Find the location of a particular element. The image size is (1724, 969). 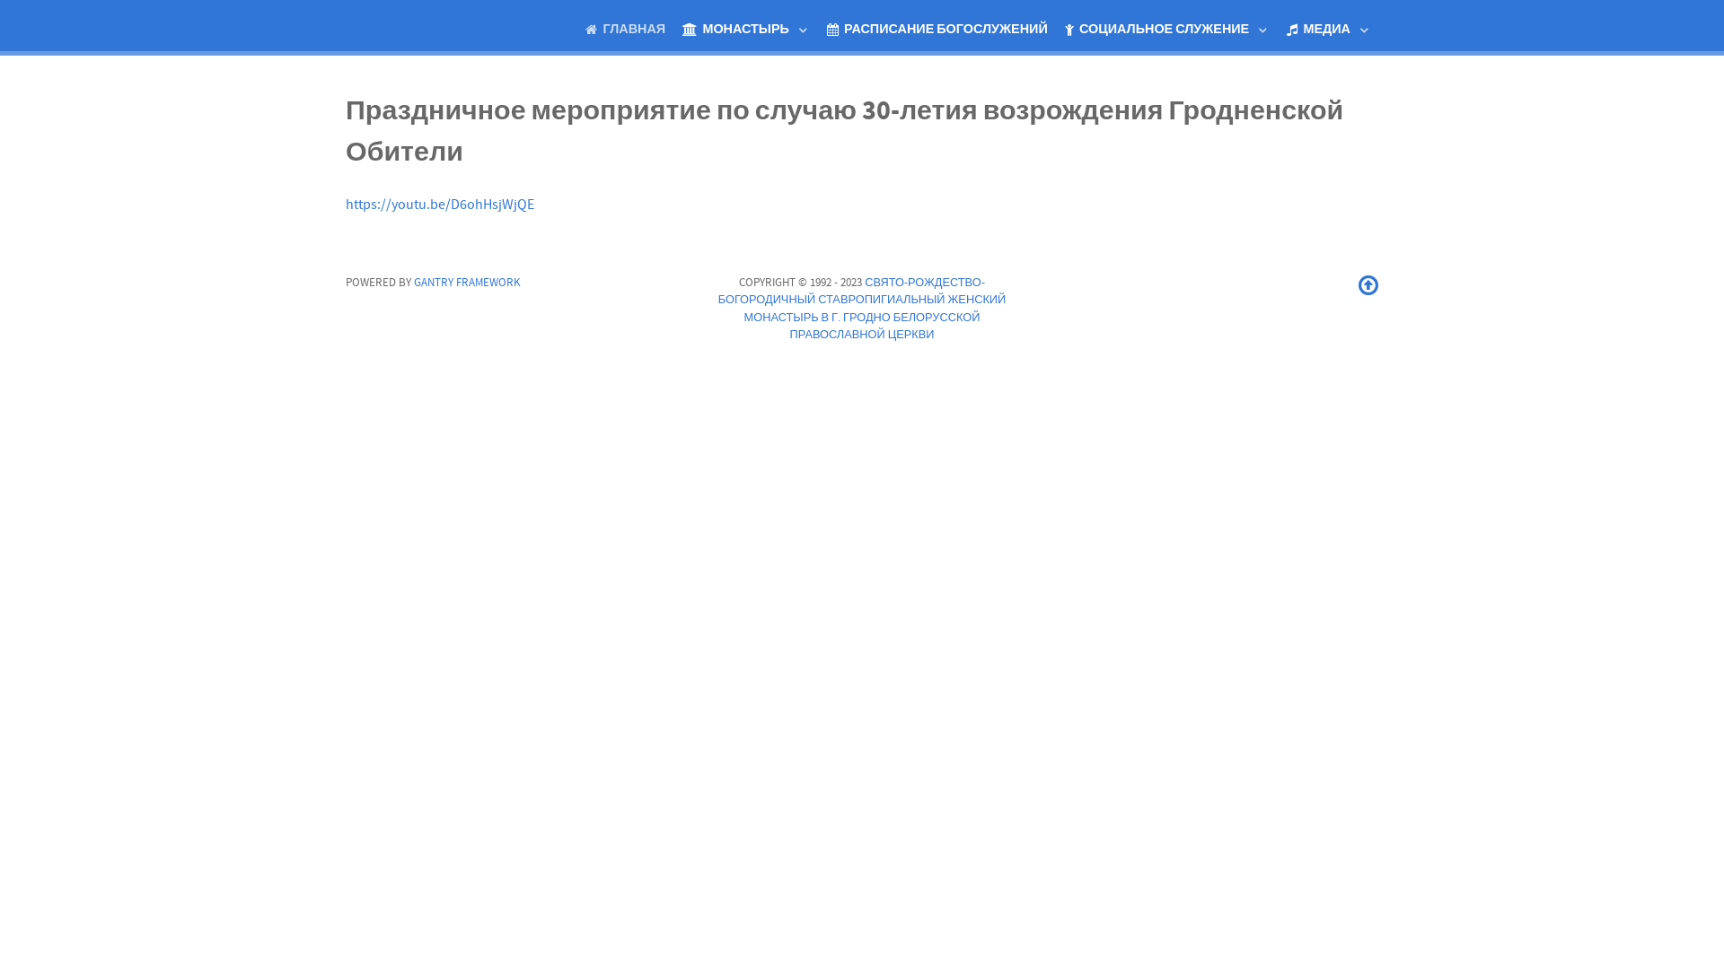

https://youtu.be/D6ohHsjWjQE is located at coordinates (440, 205).